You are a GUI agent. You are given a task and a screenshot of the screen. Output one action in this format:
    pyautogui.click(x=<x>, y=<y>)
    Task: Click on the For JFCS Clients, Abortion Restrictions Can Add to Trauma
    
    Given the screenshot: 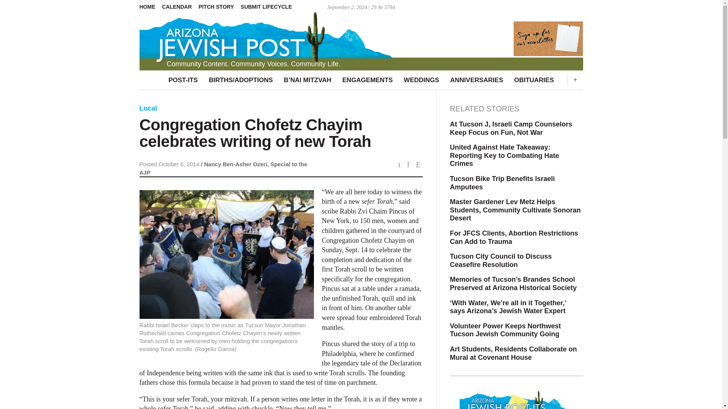 What is the action you would take?
    pyautogui.click(x=516, y=237)
    